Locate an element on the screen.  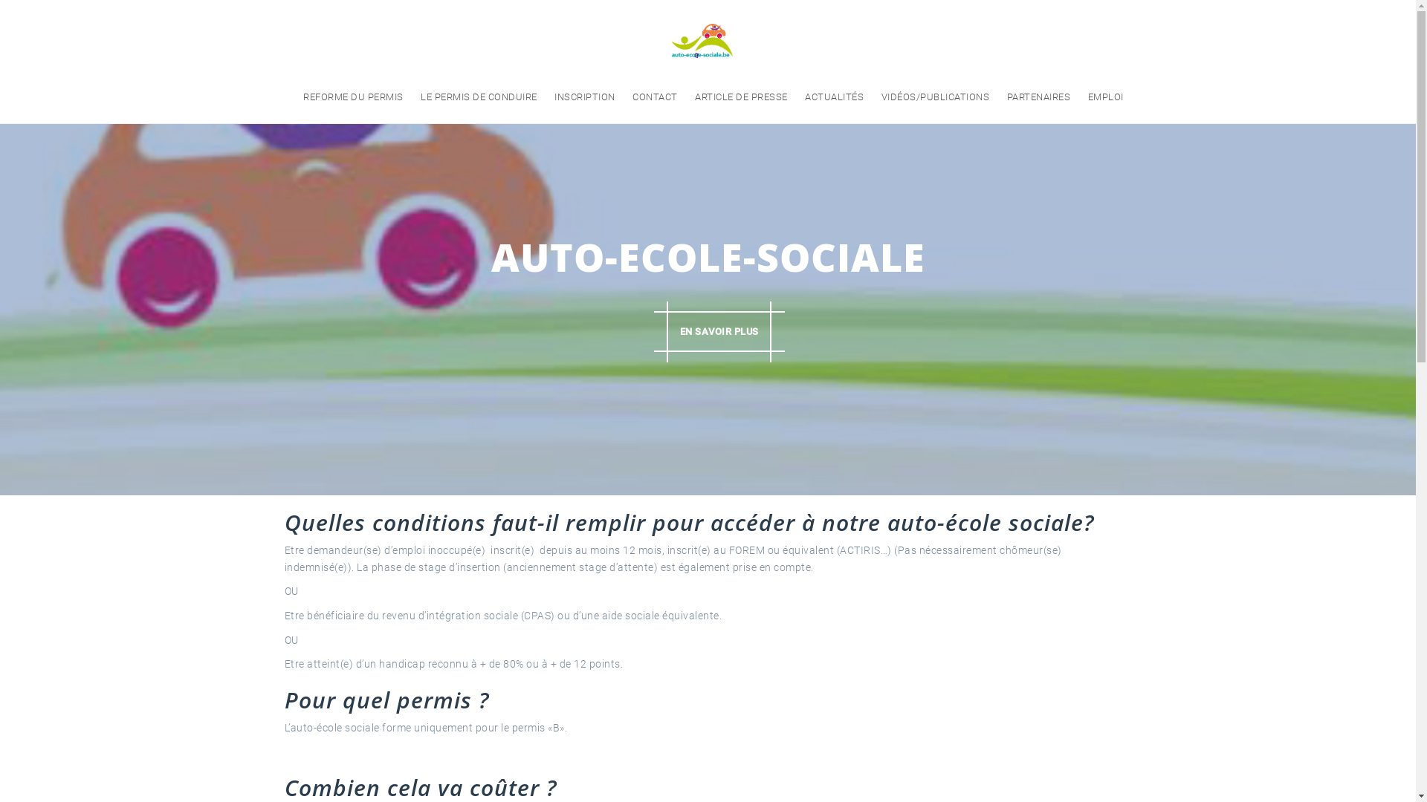
LE PERMIS DE CONDUIRE is located at coordinates (479, 97).